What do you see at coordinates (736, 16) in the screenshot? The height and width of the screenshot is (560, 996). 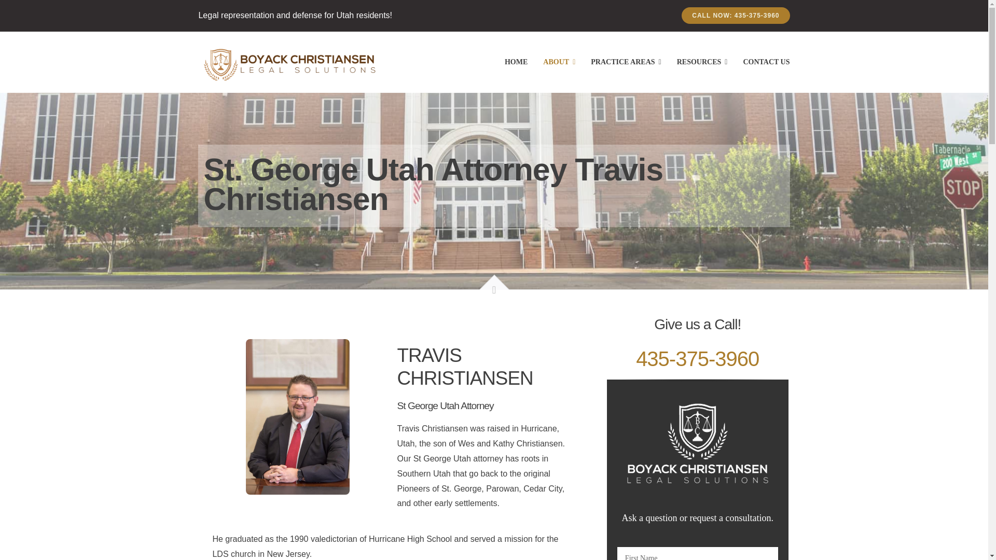 I see `CALL NOW: 435-375-3960` at bounding box center [736, 16].